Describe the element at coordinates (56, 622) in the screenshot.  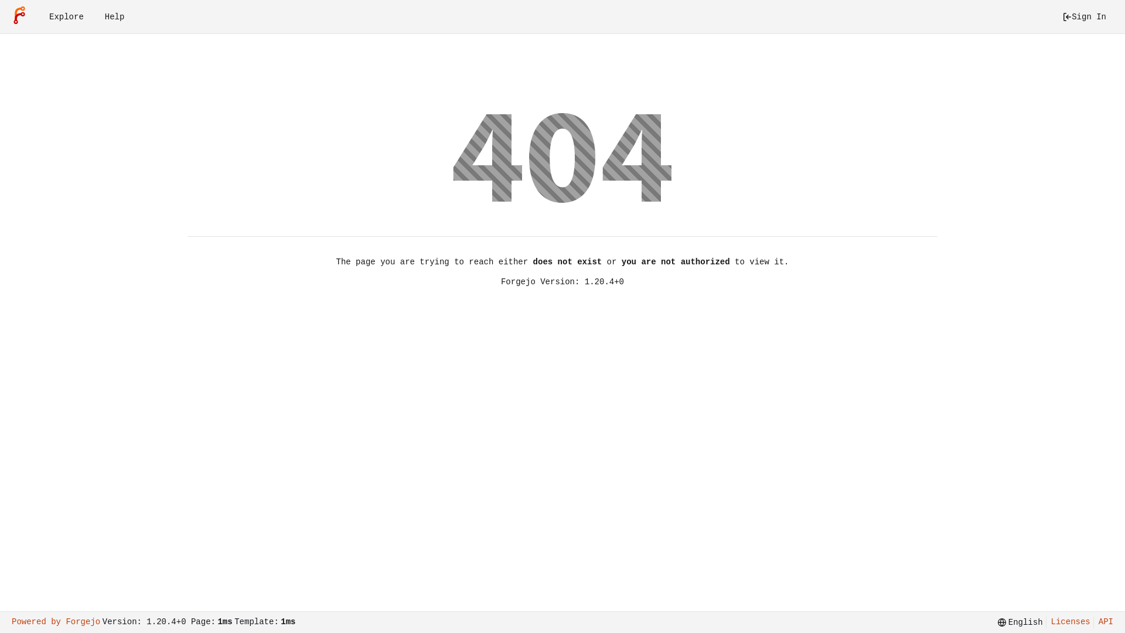
I see `Powered by Forgejo` at that location.